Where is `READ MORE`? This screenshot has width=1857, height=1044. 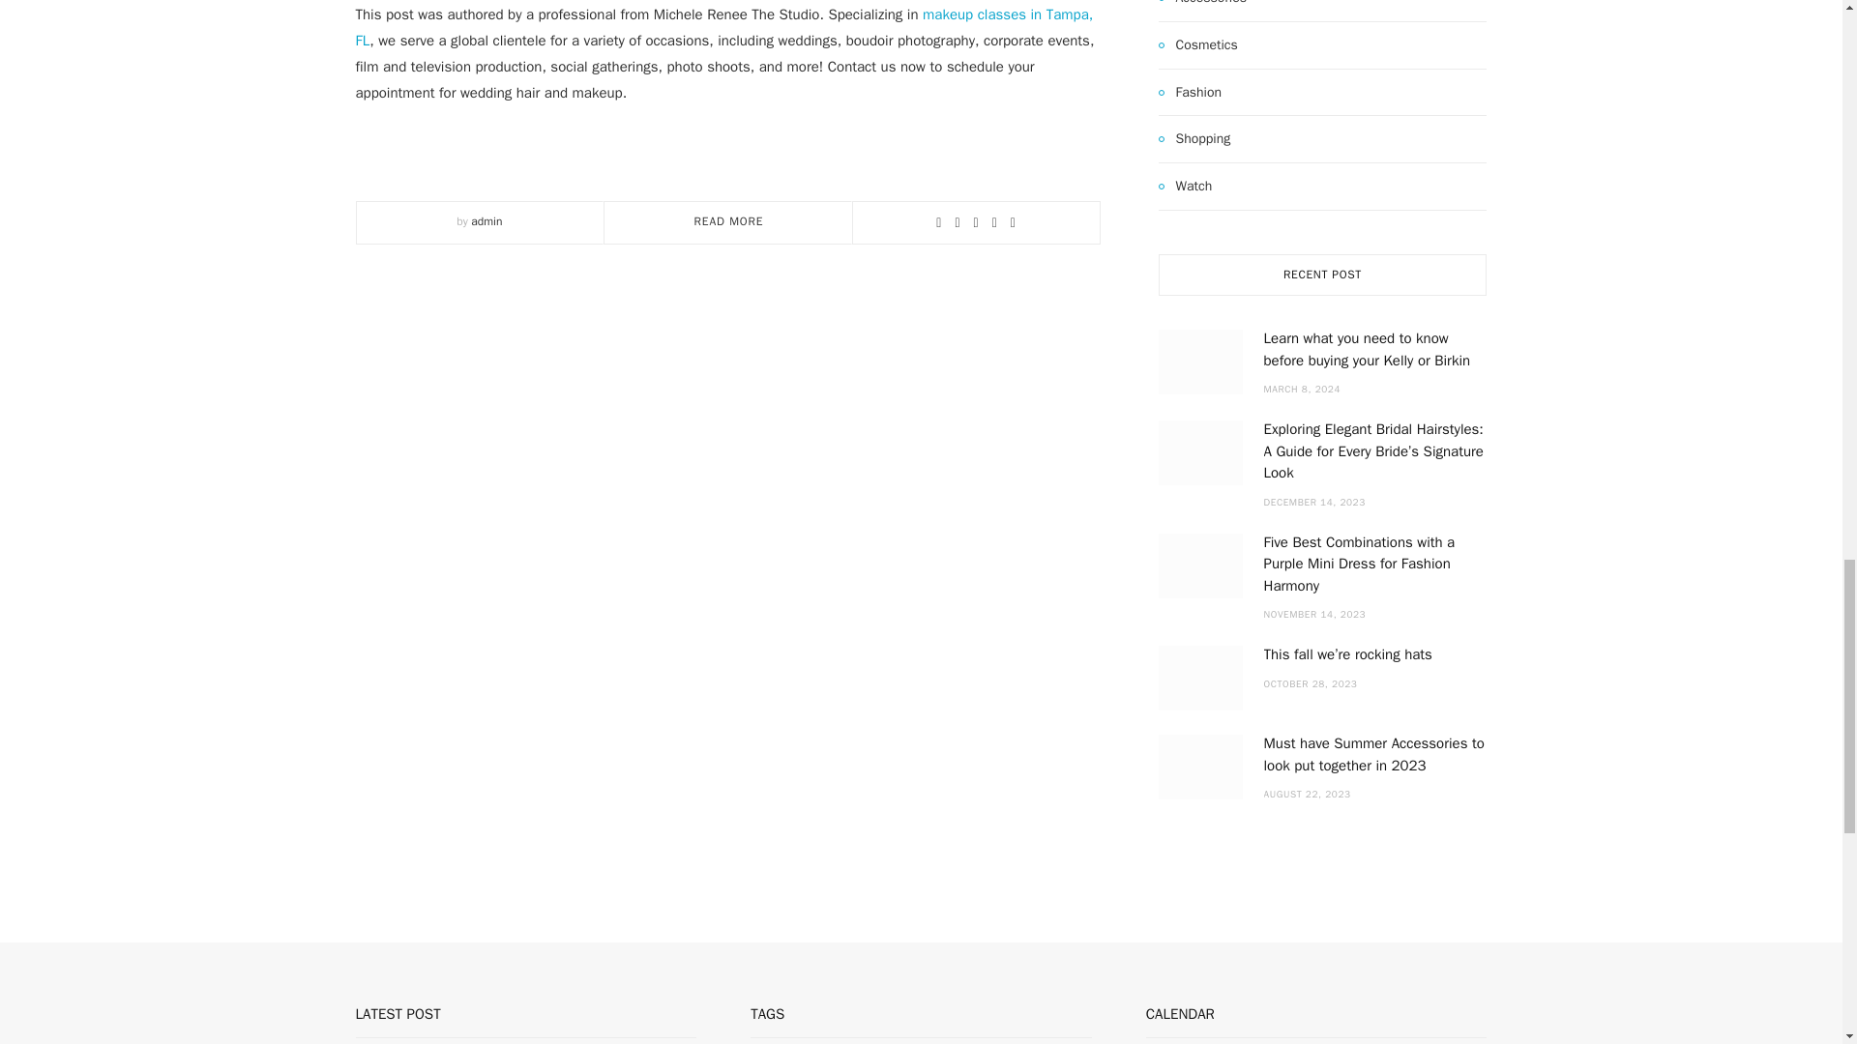 READ MORE is located at coordinates (729, 220).